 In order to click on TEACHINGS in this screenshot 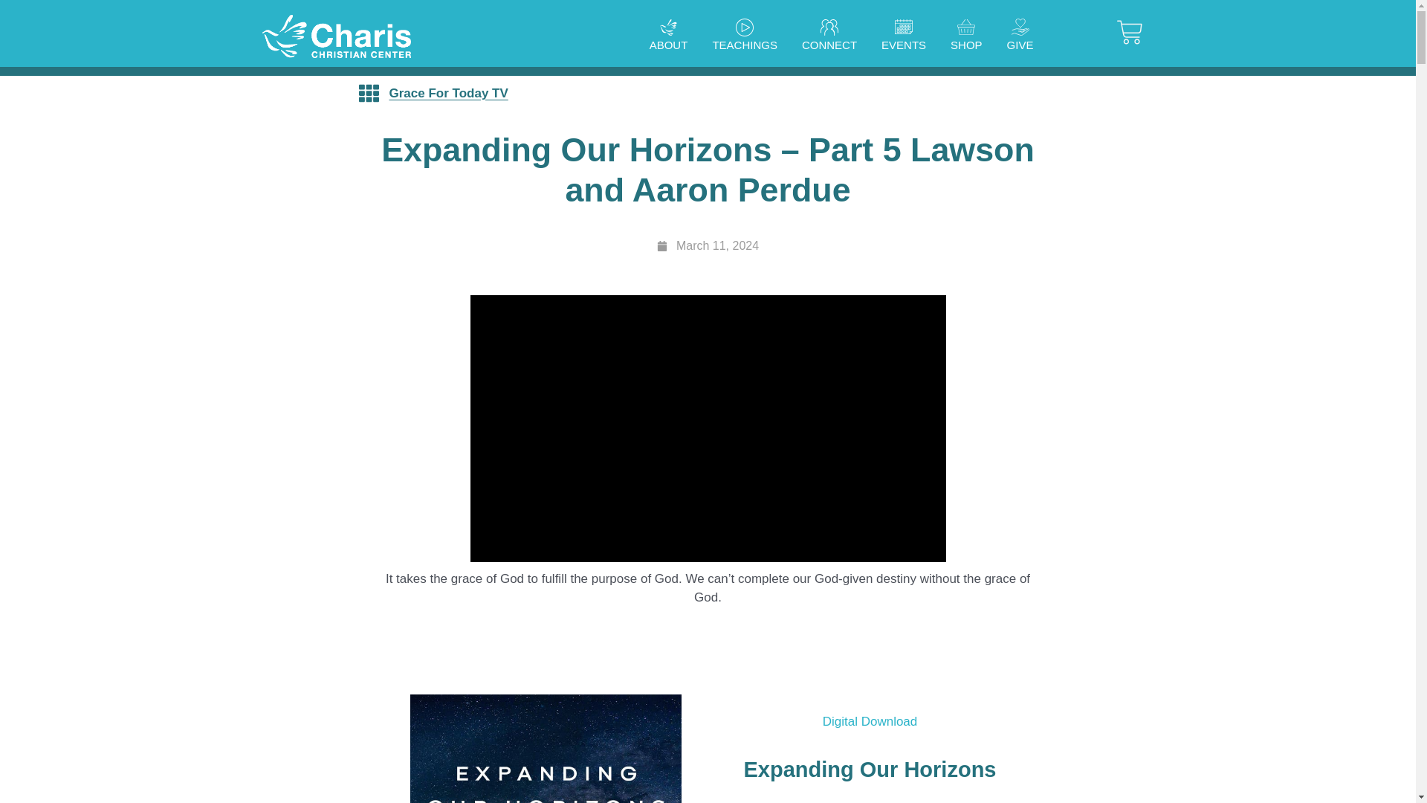, I will do `click(745, 45)`.